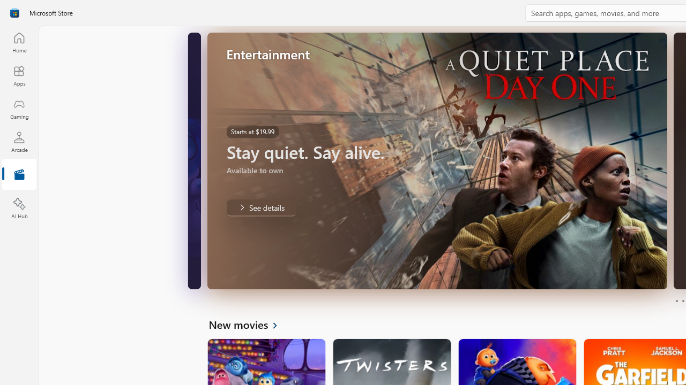  What do you see at coordinates (683, 301) in the screenshot?
I see `Page 2` at bounding box center [683, 301].